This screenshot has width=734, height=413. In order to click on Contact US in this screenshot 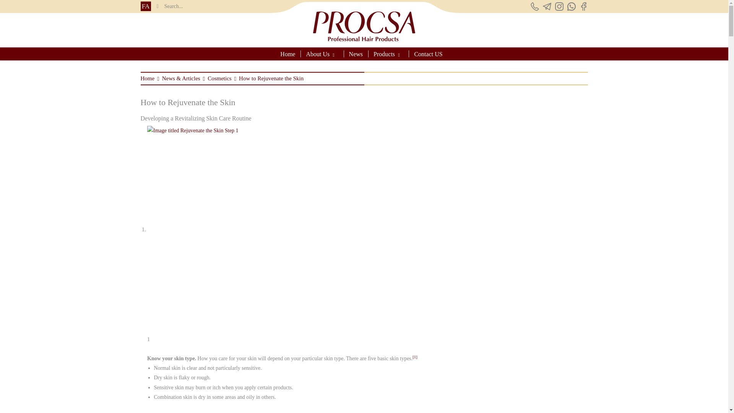, I will do `click(428, 54)`.